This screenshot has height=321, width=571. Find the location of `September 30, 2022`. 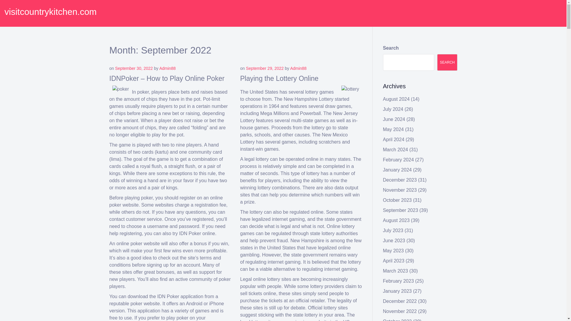

September 30, 2022 is located at coordinates (134, 68).